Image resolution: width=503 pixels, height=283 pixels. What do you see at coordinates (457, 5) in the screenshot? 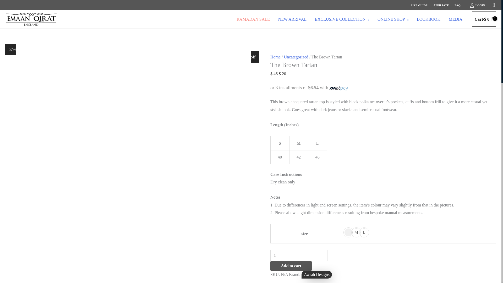
I see `FAQ` at bounding box center [457, 5].